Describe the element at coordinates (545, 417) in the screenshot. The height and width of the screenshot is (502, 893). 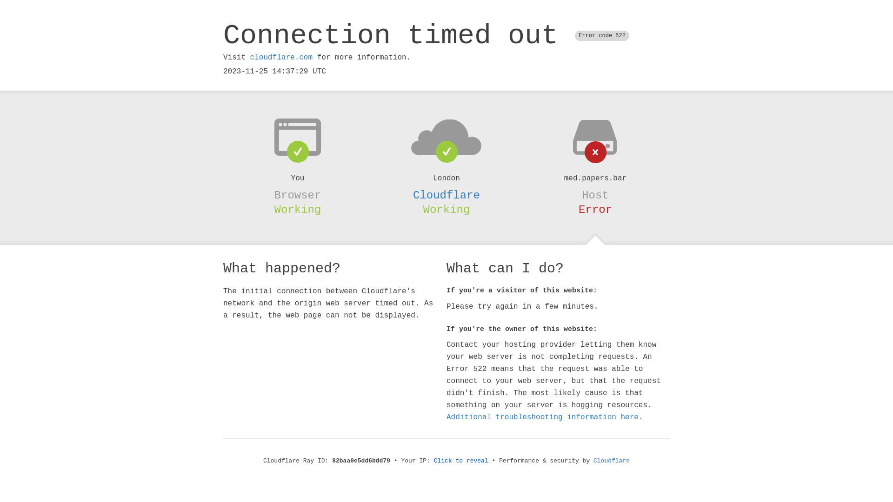
I see `Additional troubleshooting information here.` at that location.